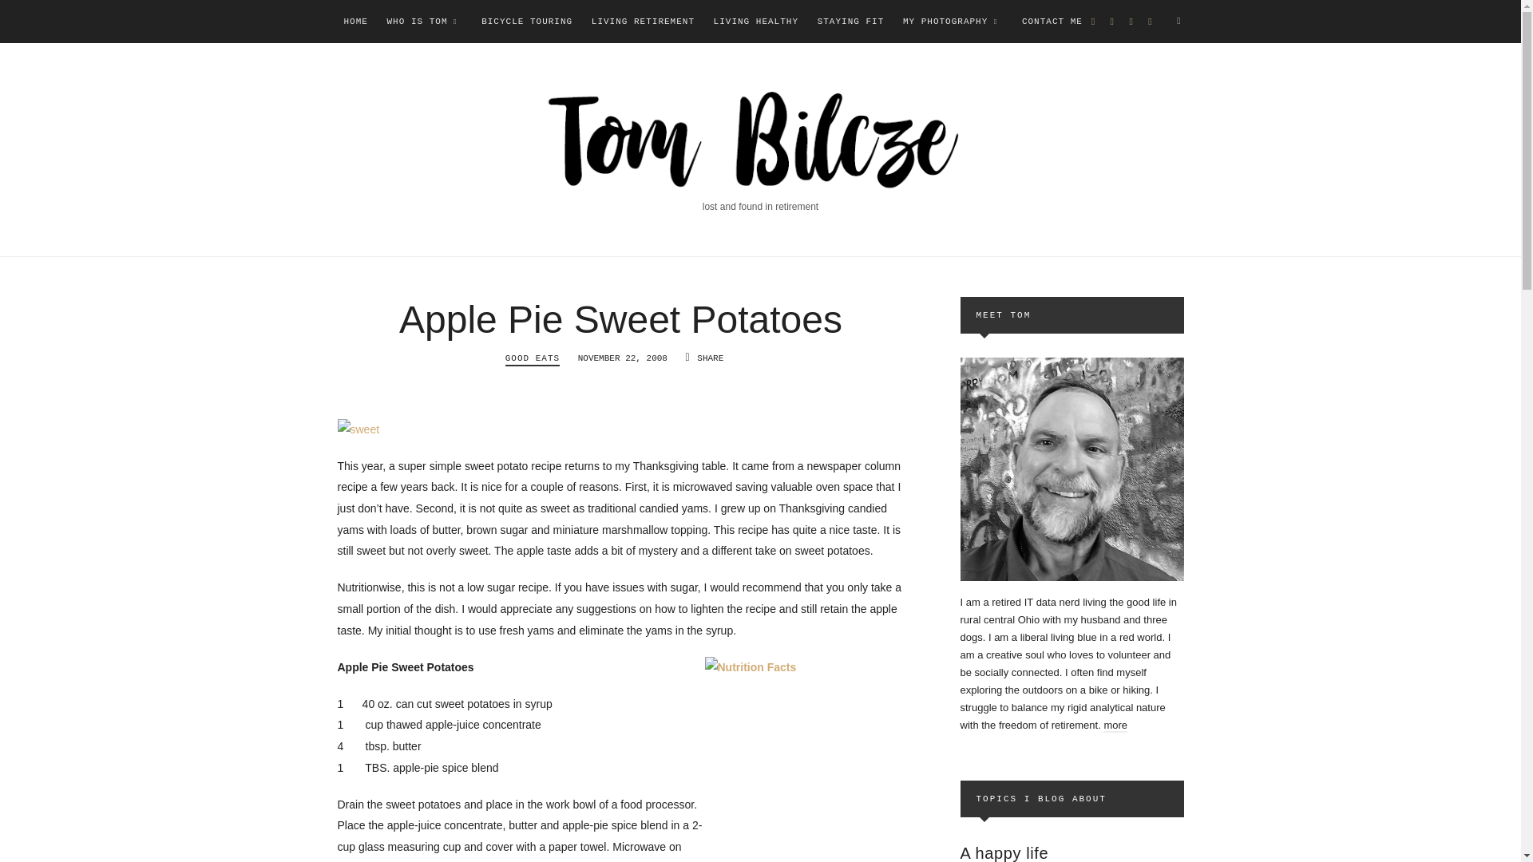 The height and width of the screenshot is (862, 1533). I want to click on BICYCLE TOURING, so click(526, 22).